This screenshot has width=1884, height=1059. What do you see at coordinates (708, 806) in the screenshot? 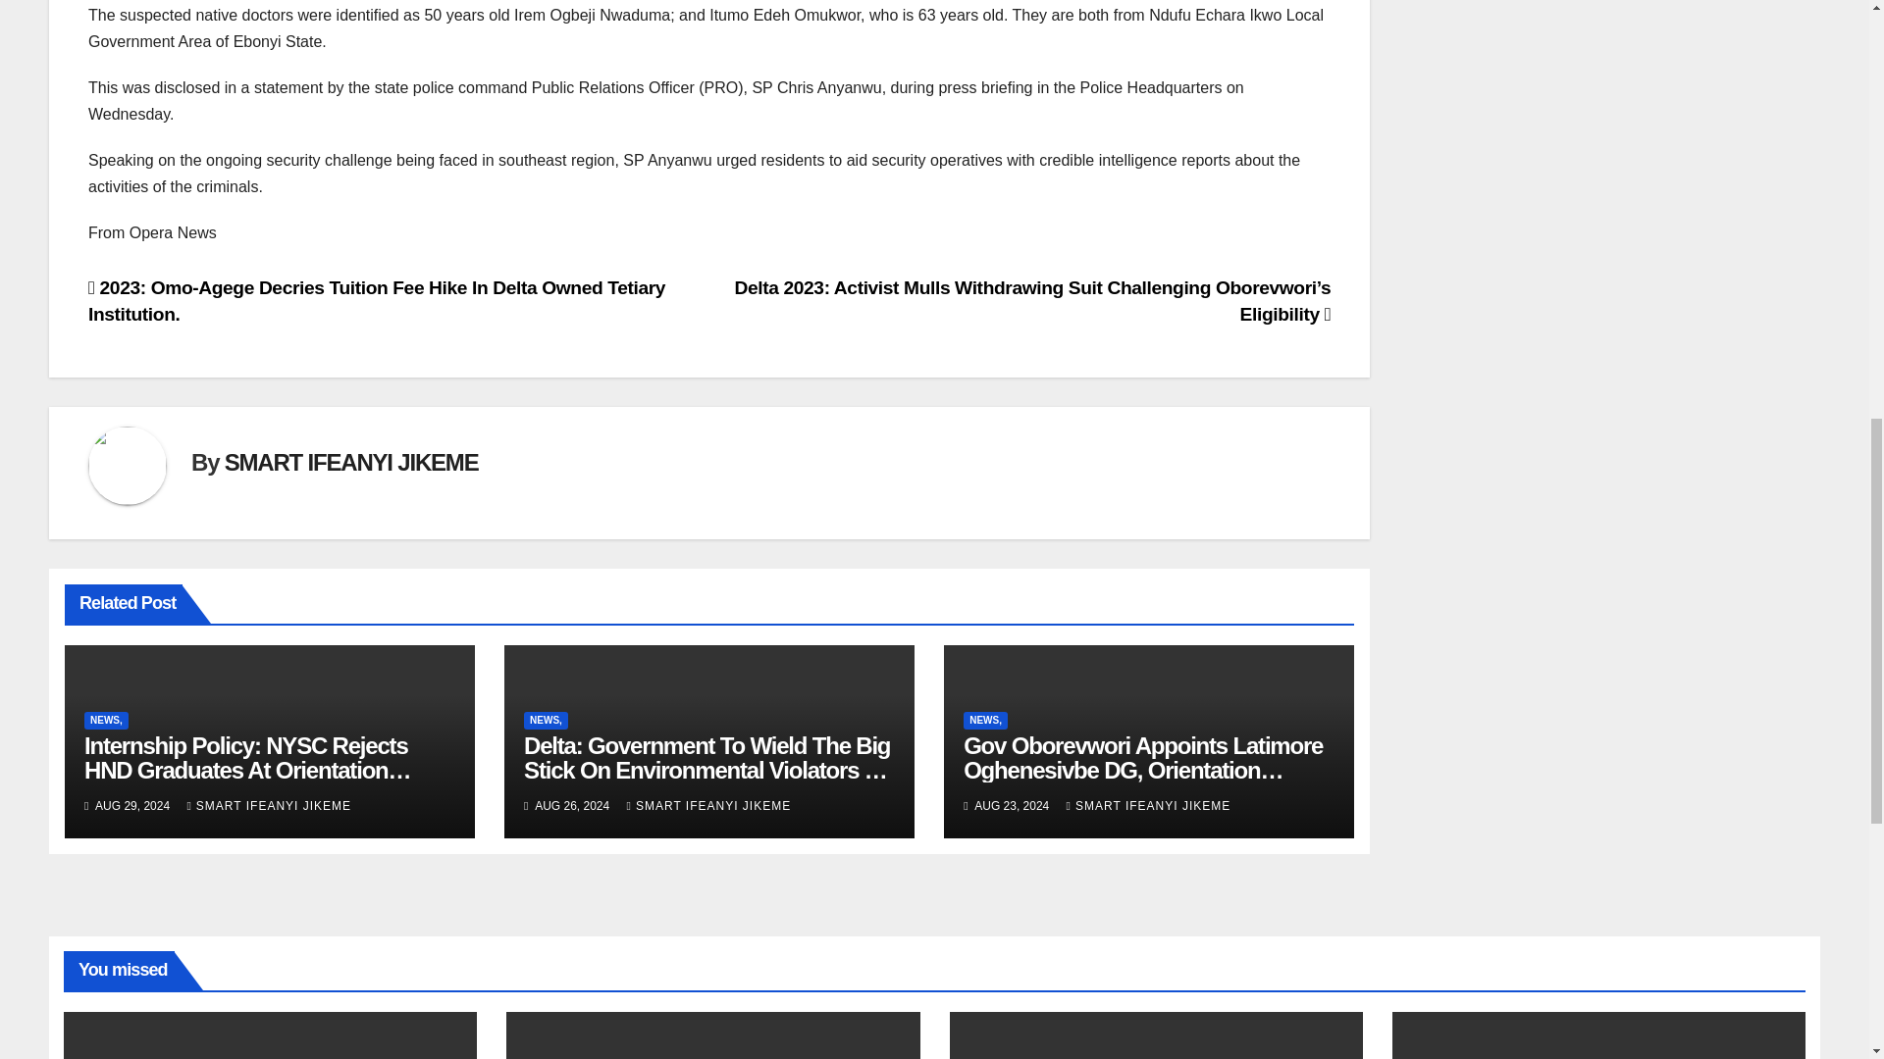
I see `SMART IFEANYI JIKEME` at bounding box center [708, 806].